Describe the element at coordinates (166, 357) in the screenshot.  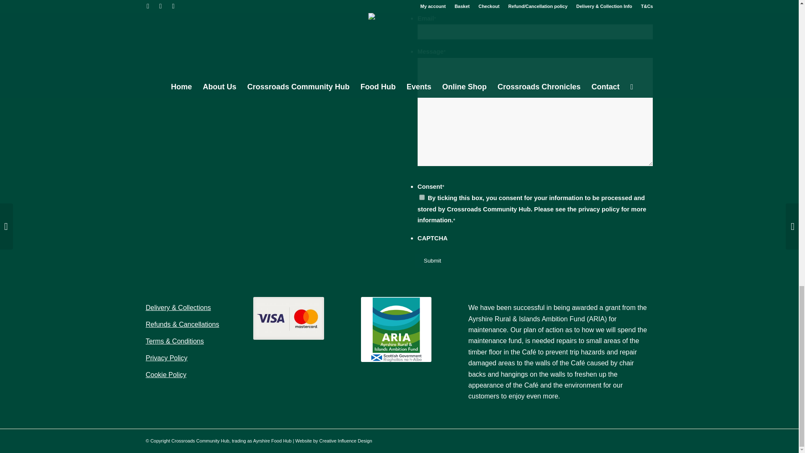
I see `Website Privacy Policy` at that location.